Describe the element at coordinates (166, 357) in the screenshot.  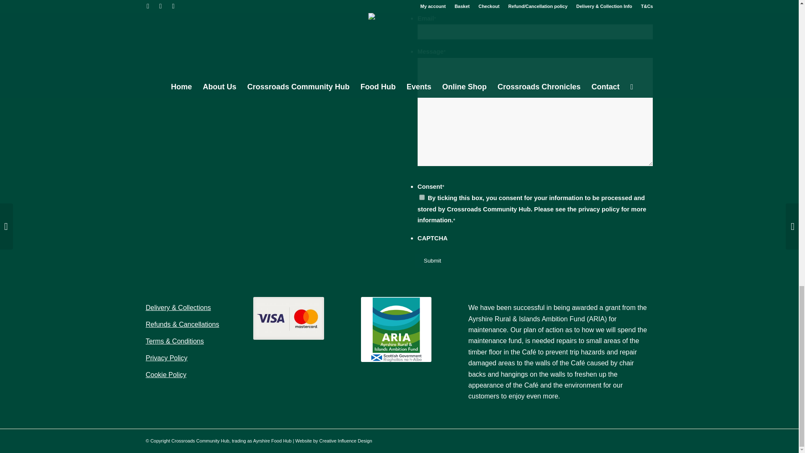
I see `Website Privacy Policy` at that location.